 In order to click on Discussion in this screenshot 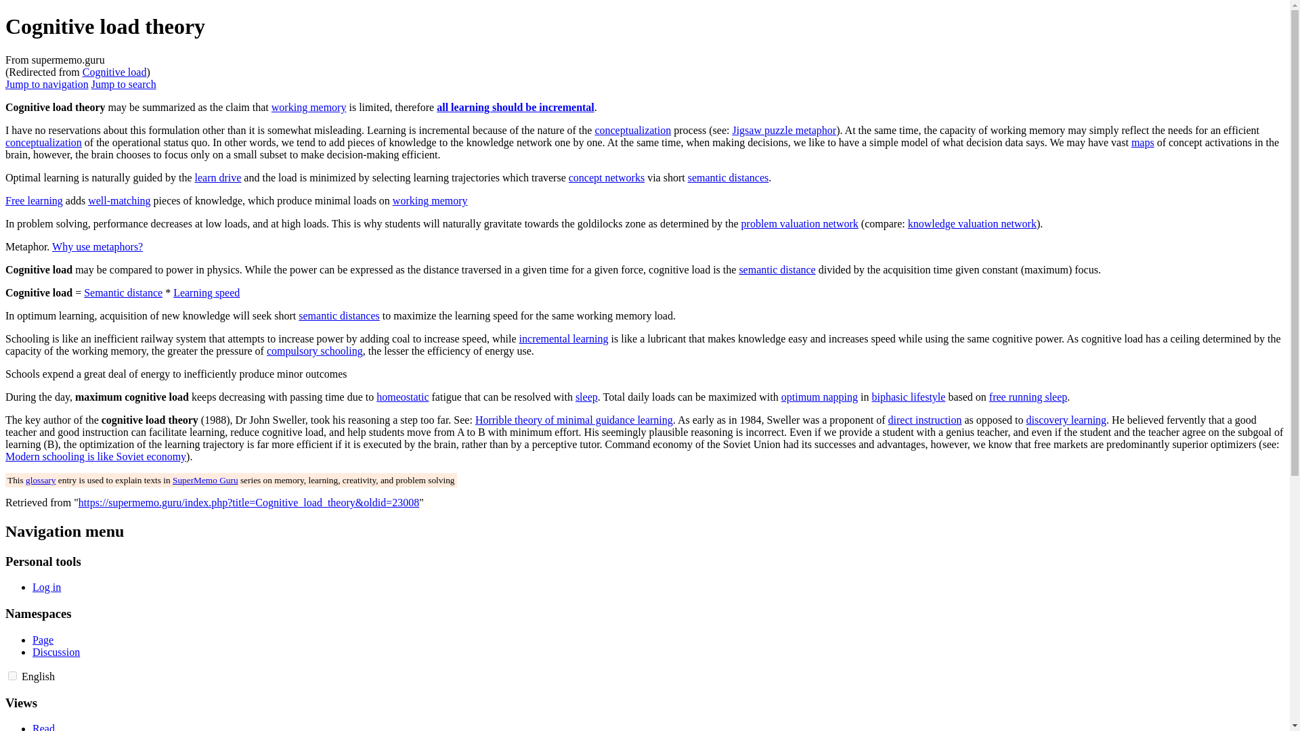, I will do `click(56, 652)`.